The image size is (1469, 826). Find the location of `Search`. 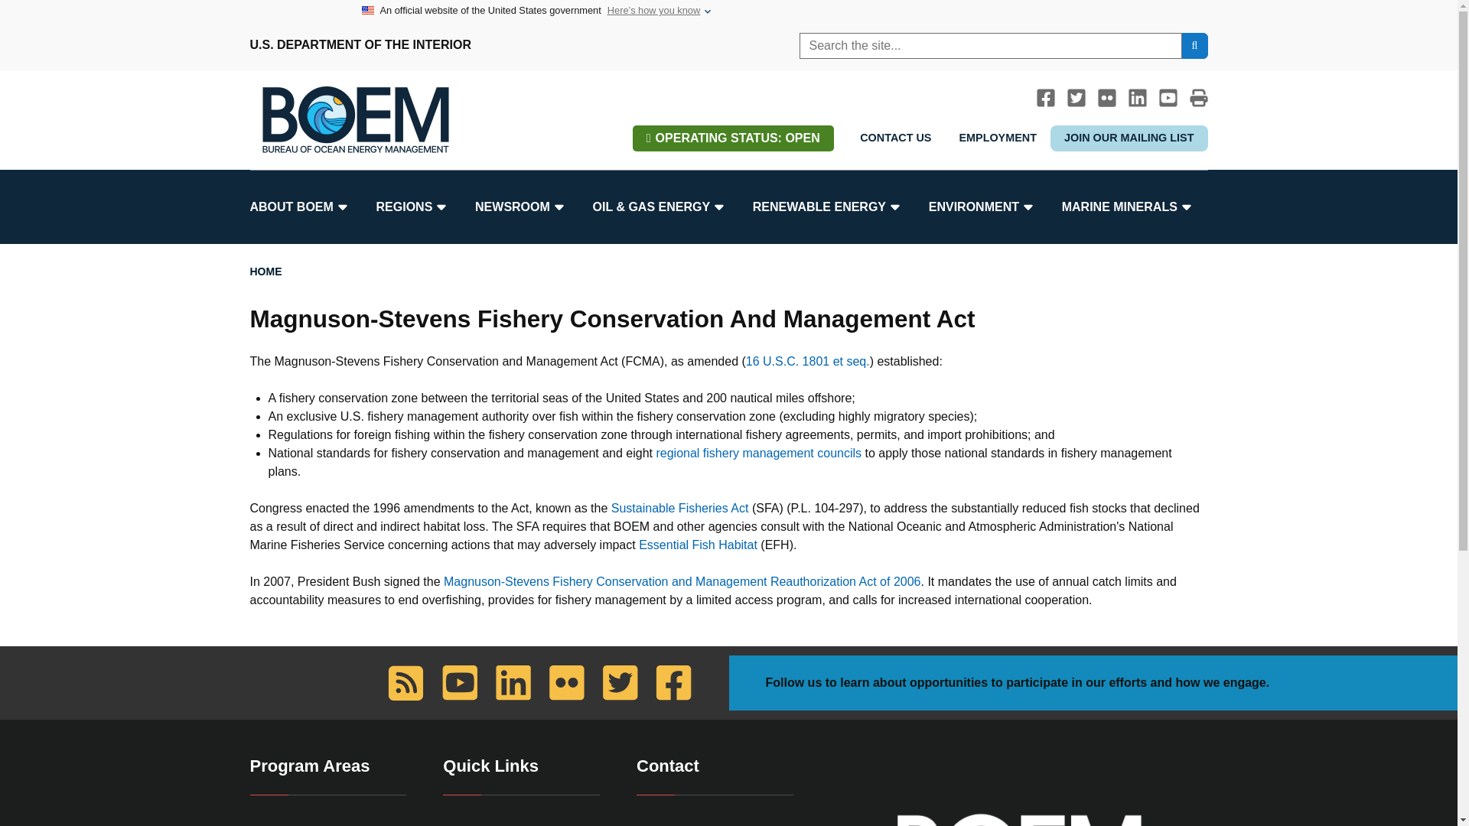

Search is located at coordinates (1194, 46).